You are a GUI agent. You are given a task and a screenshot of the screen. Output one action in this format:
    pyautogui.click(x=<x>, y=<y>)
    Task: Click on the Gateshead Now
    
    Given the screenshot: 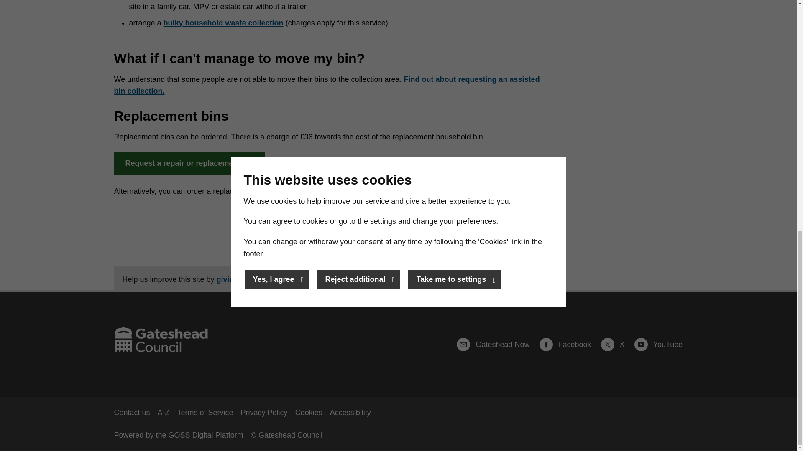 What is the action you would take?
    pyautogui.click(x=497, y=345)
    